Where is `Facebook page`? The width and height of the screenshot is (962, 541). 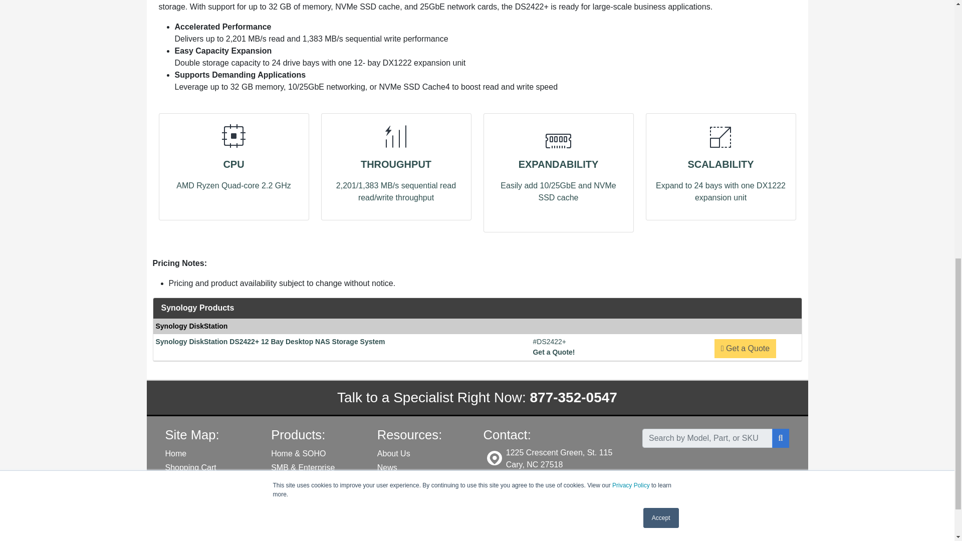 Facebook page is located at coordinates (699, 489).